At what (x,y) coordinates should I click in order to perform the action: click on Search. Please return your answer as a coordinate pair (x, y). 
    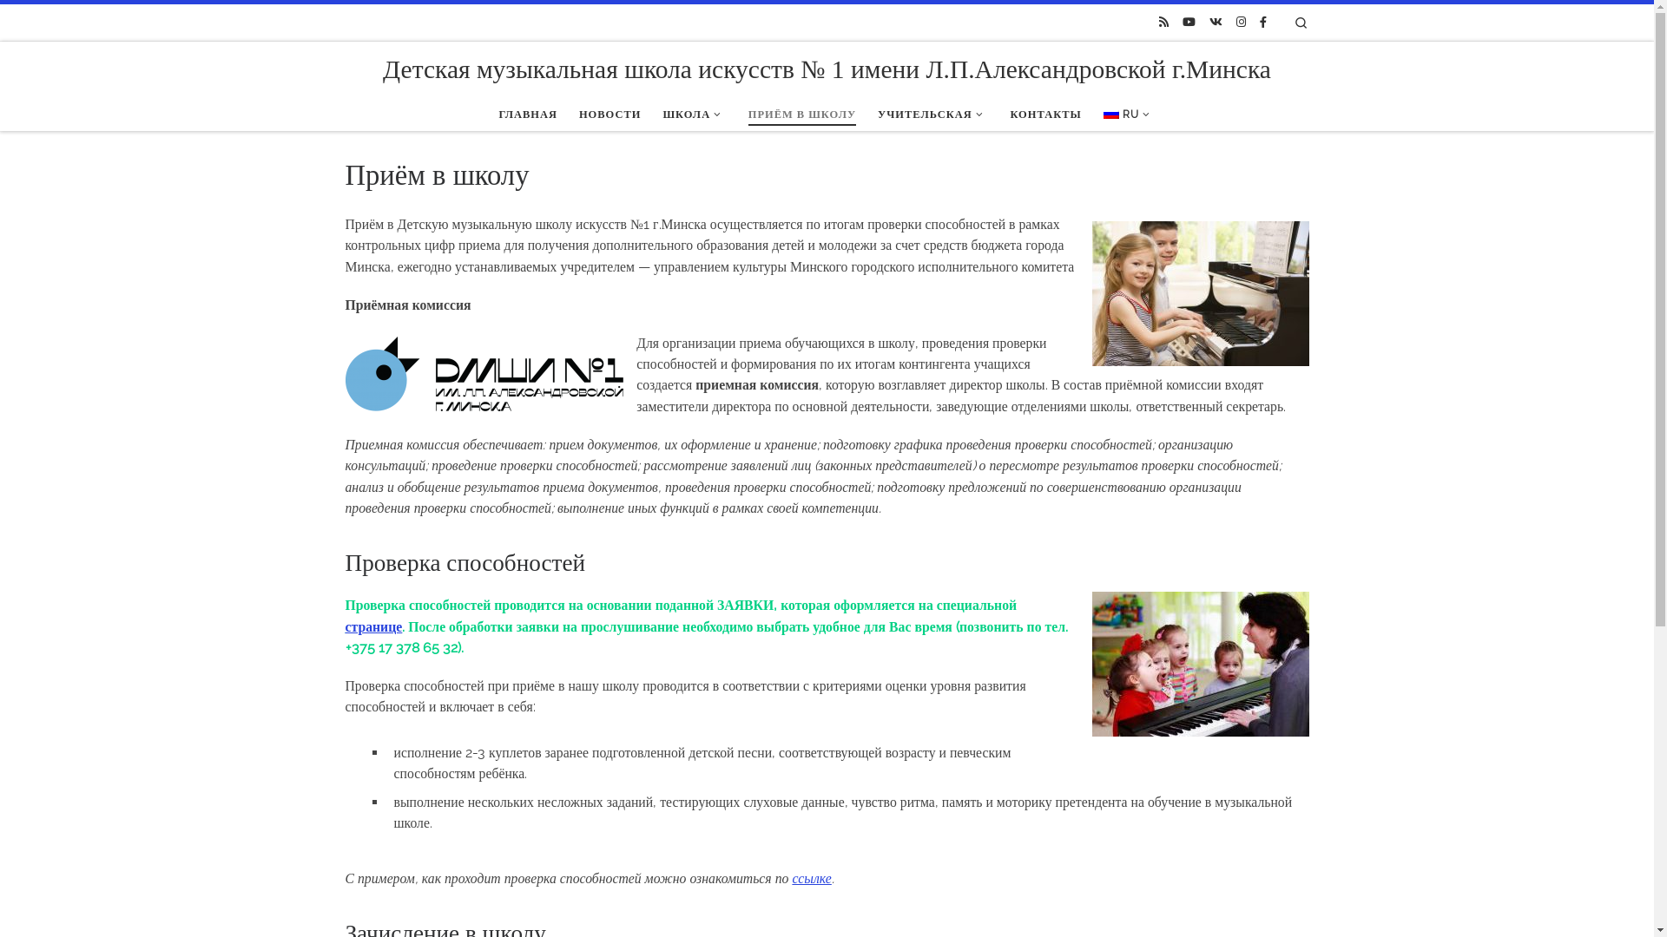
    Looking at the image, I should click on (1301, 23).